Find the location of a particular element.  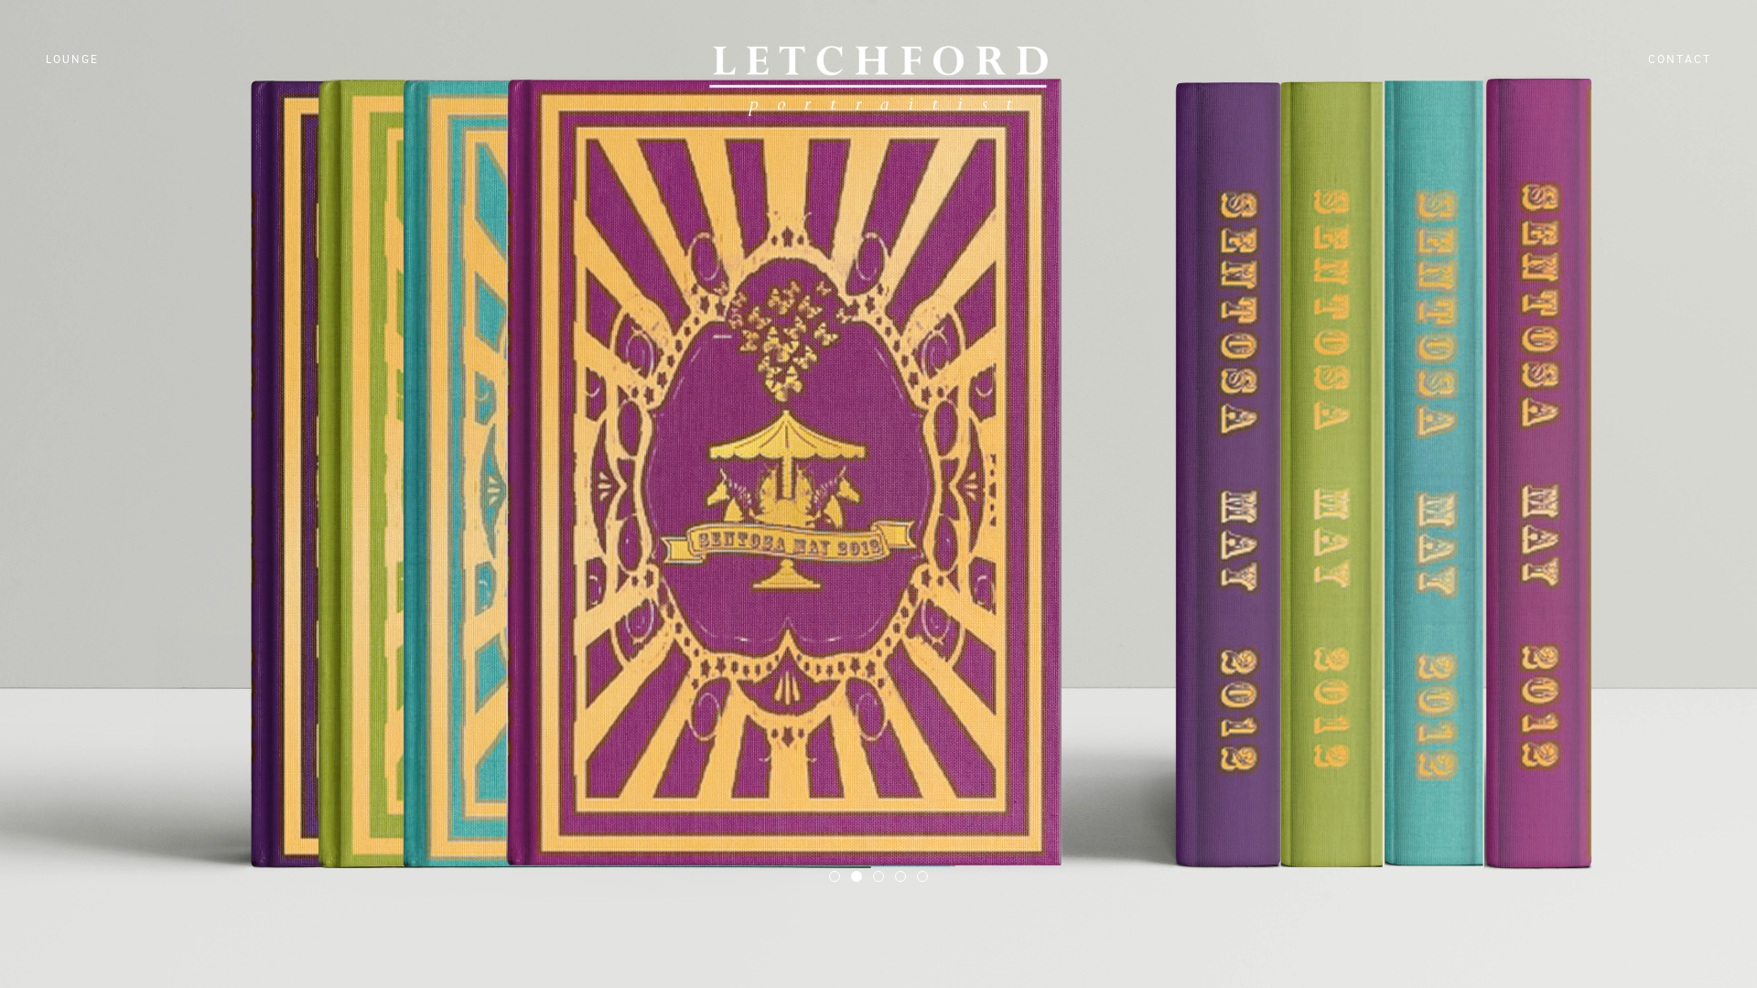

1 is located at coordinates (835, 876).